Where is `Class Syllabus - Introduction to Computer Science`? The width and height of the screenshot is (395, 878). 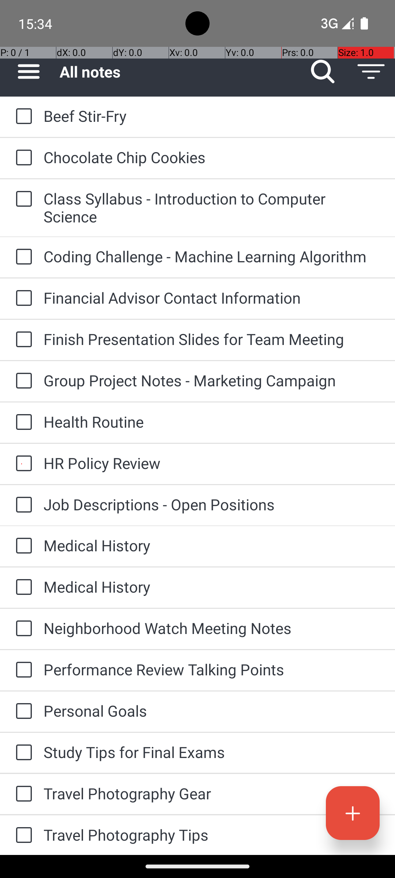
Class Syllabus - Introduction to Computer Science is located at coordinates (212, 207).